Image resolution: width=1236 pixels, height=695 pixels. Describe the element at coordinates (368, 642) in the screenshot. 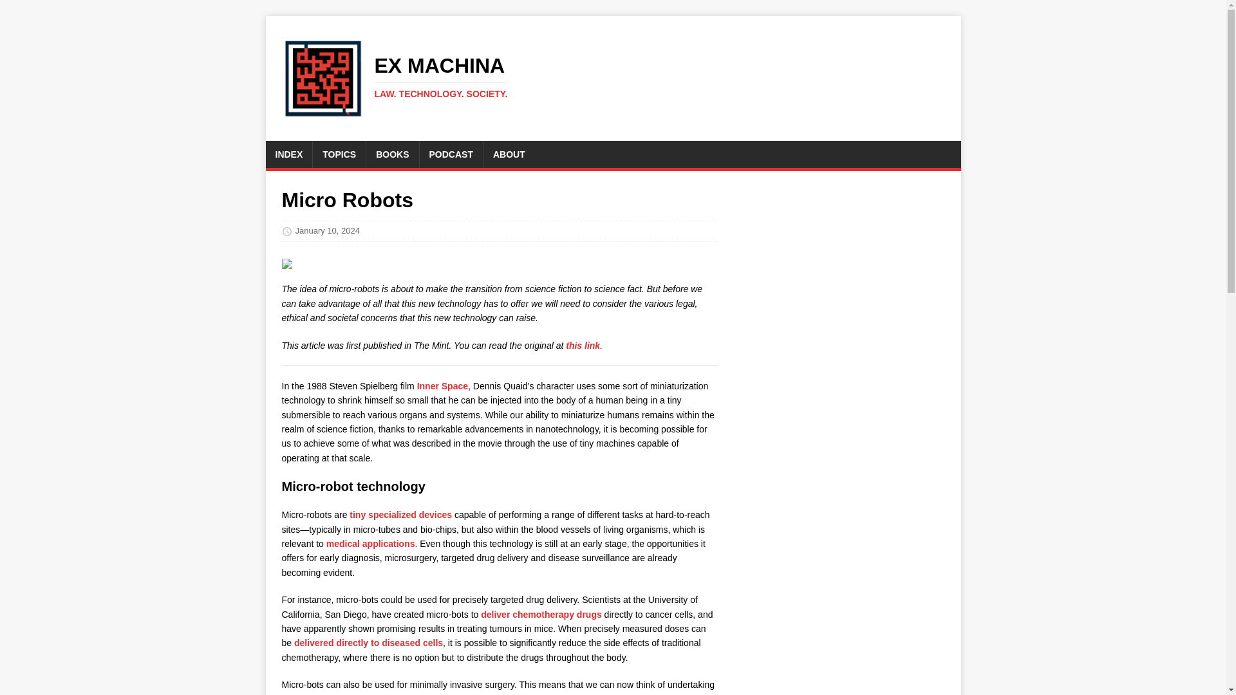

I see `deliver chemotherapy drugs` at that location.